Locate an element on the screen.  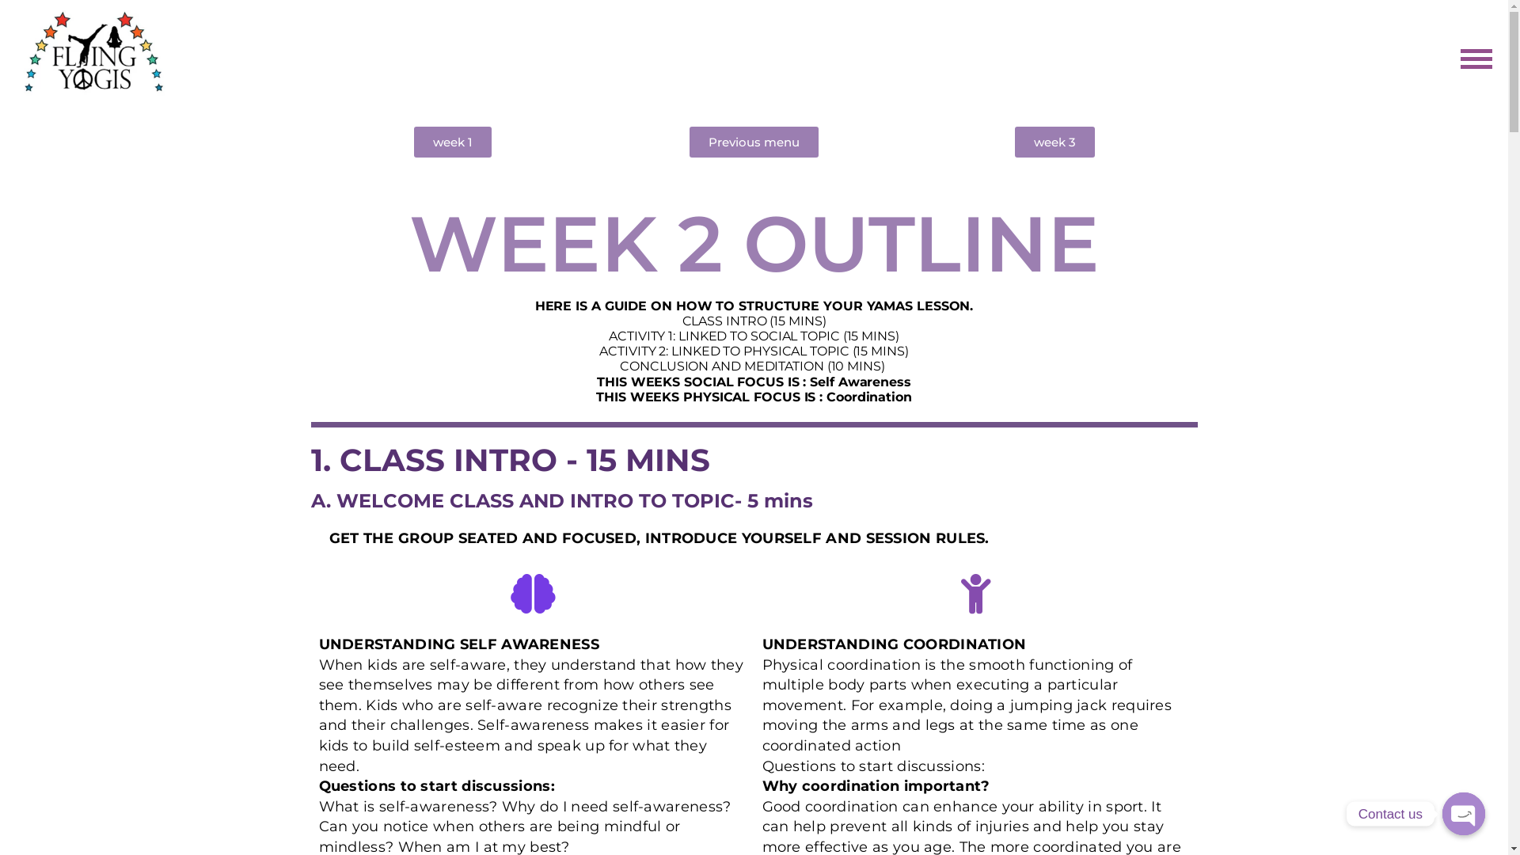
week 1 is located at coordinates (453, 142).